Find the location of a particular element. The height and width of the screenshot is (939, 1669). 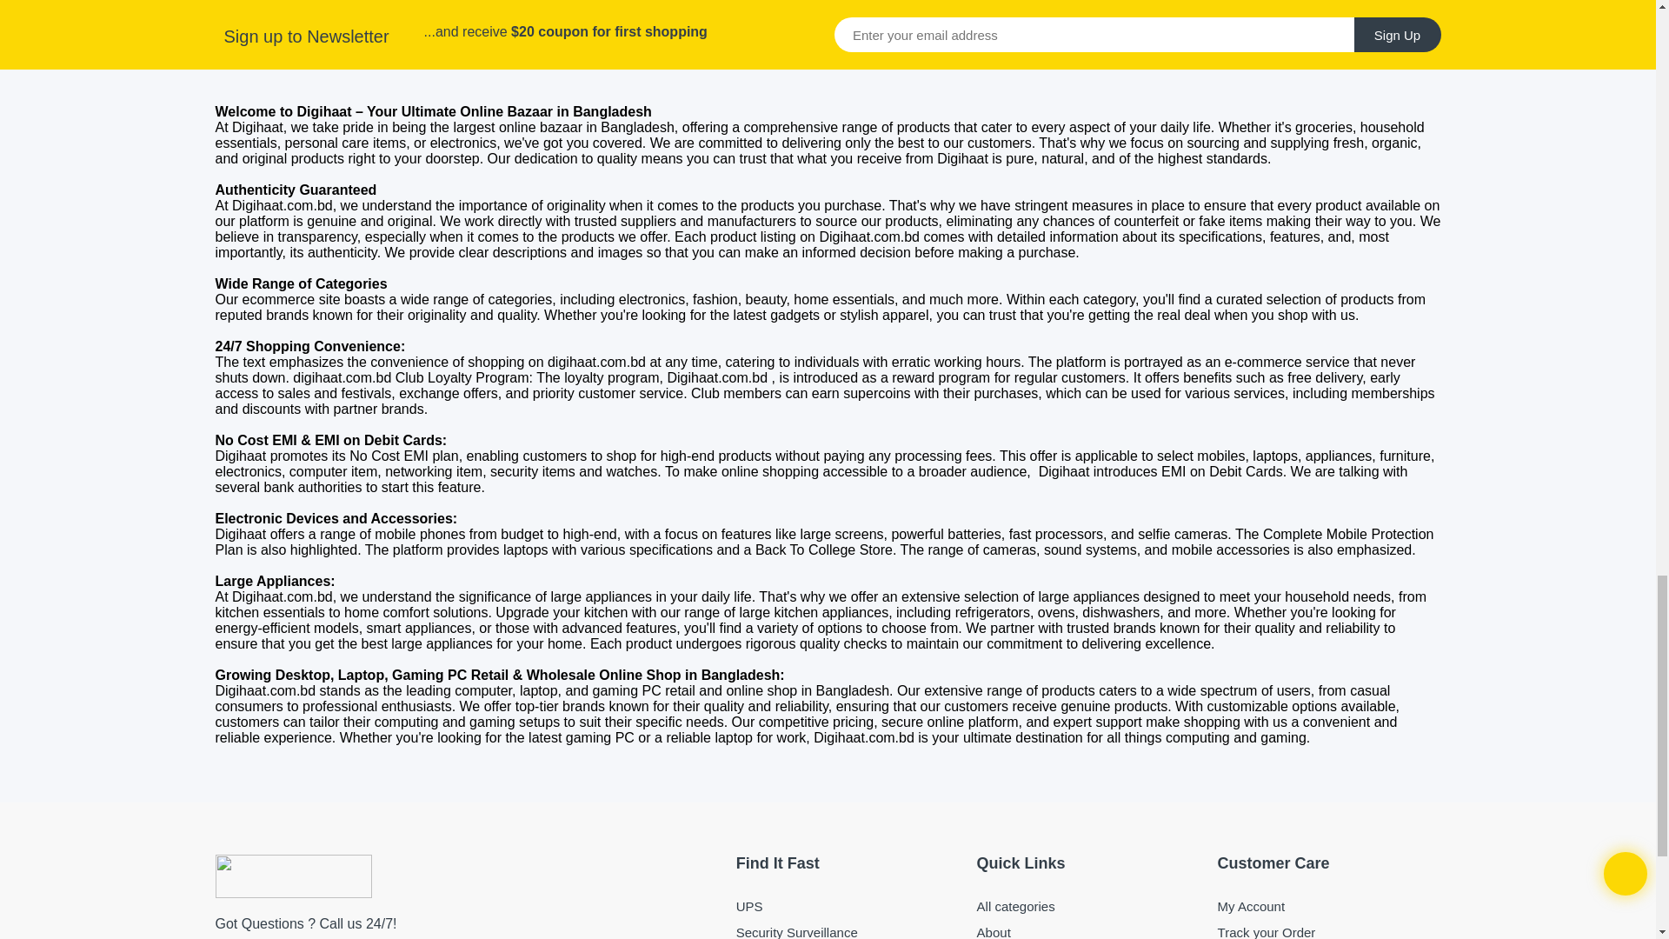

All categories is located at coordinates (1088, 906).